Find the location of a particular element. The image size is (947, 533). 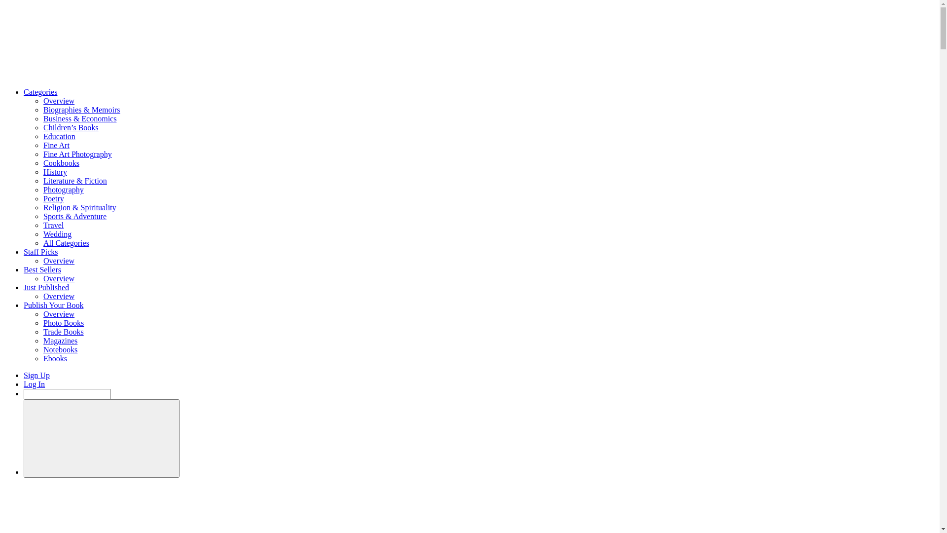

Travel is located at coordinates (53, 225).